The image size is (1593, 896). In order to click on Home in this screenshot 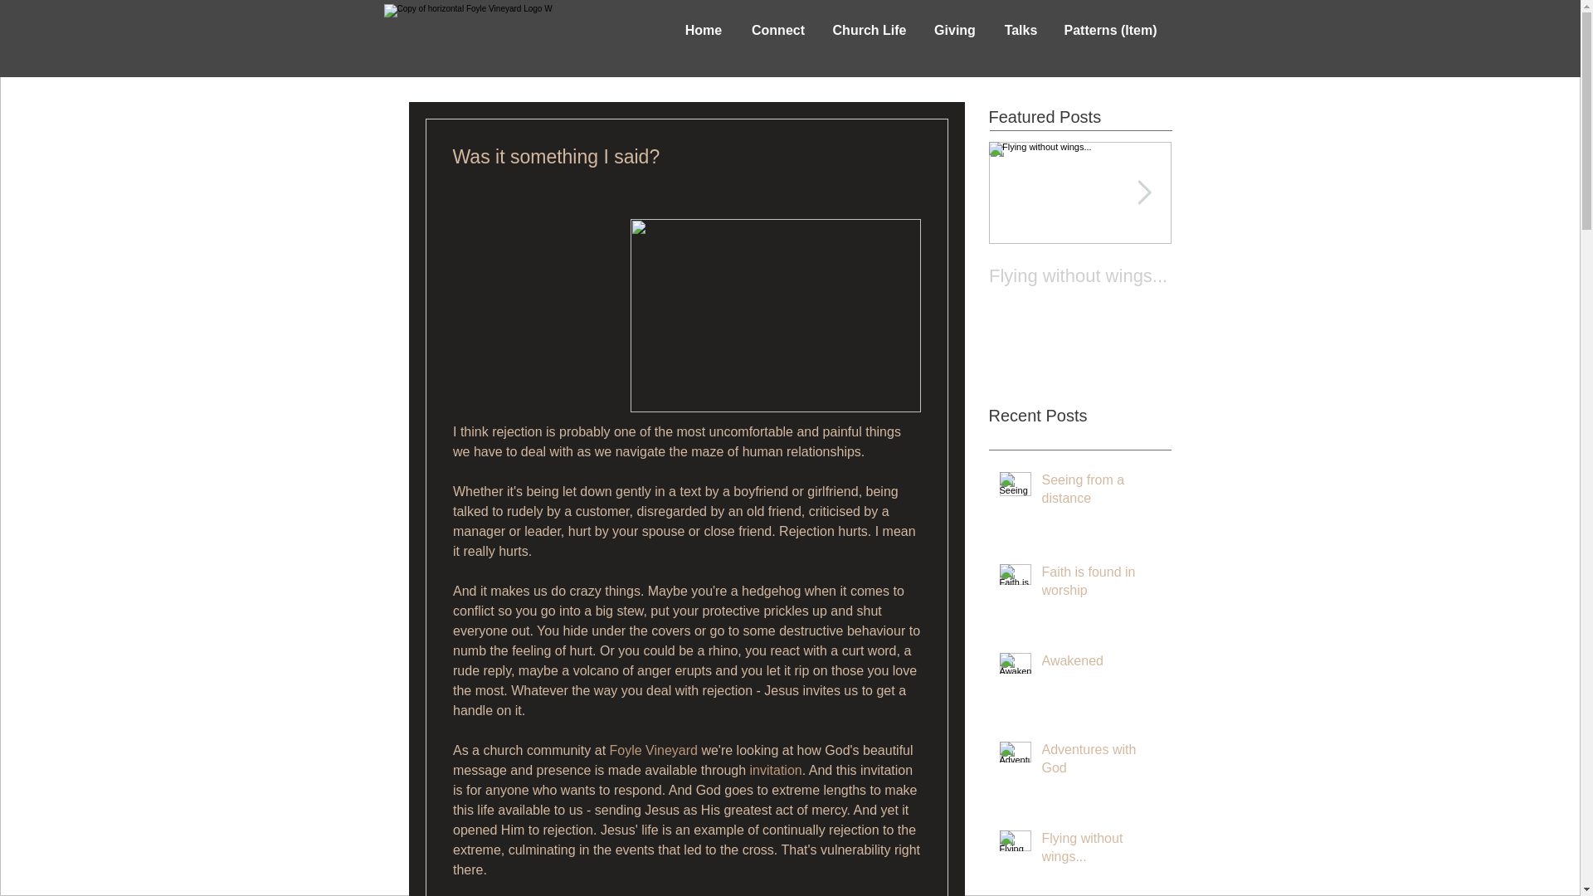, I will do `click(1101, 665)`.